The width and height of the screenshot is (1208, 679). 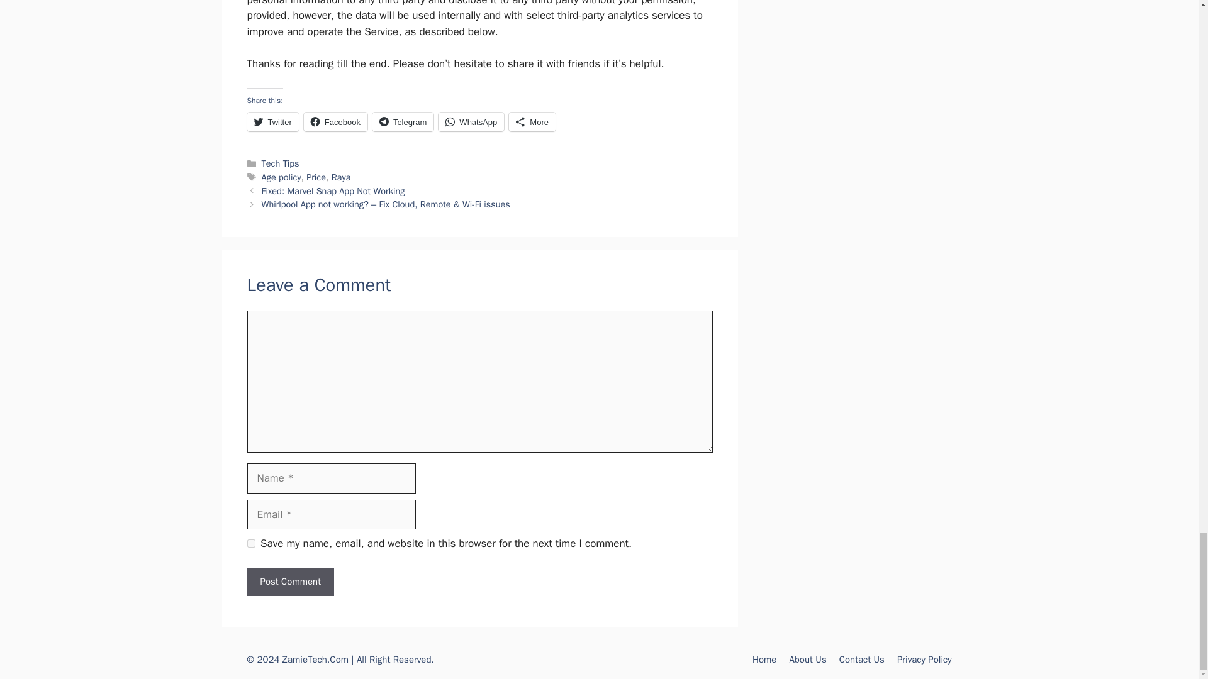 What do you see at coordinates (532, 122) in the screenshot?
I see `More` at bounding box center [532, 122].